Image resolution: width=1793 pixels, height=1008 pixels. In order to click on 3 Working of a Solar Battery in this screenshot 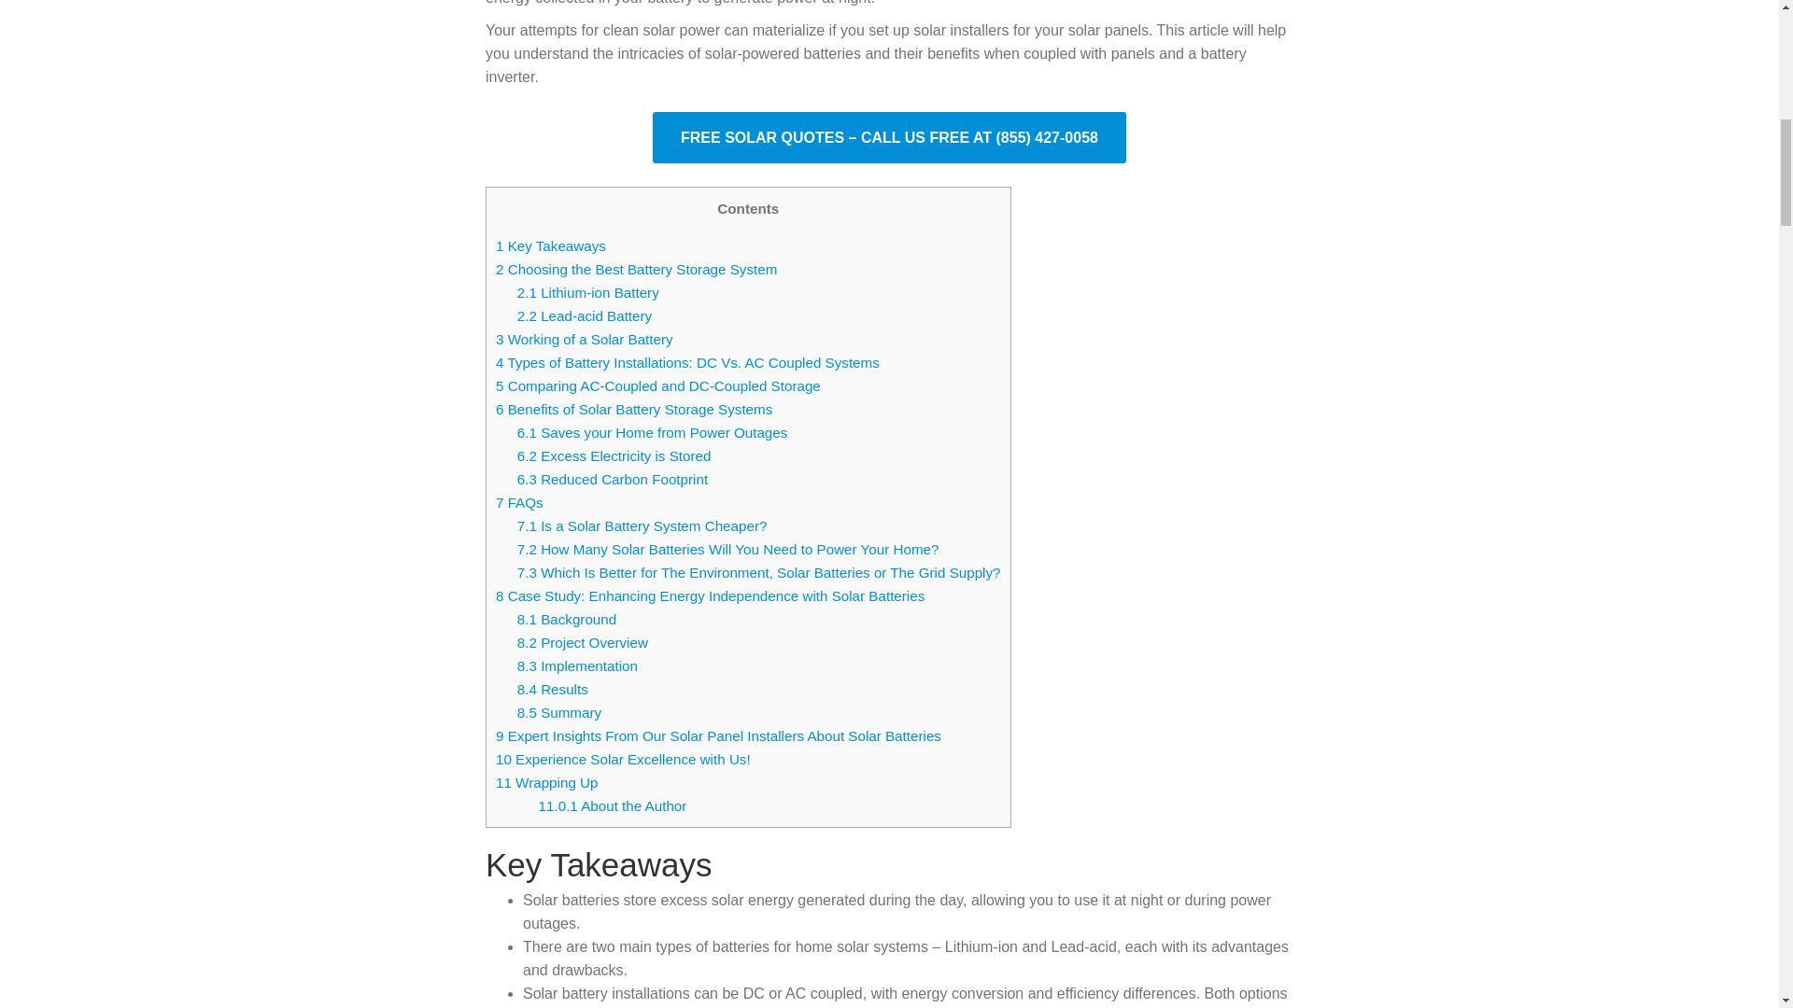, I will do `click(585, 339)`.